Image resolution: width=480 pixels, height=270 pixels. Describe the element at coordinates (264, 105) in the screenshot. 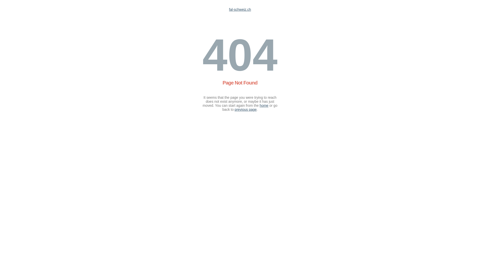

I see `home` at that location.